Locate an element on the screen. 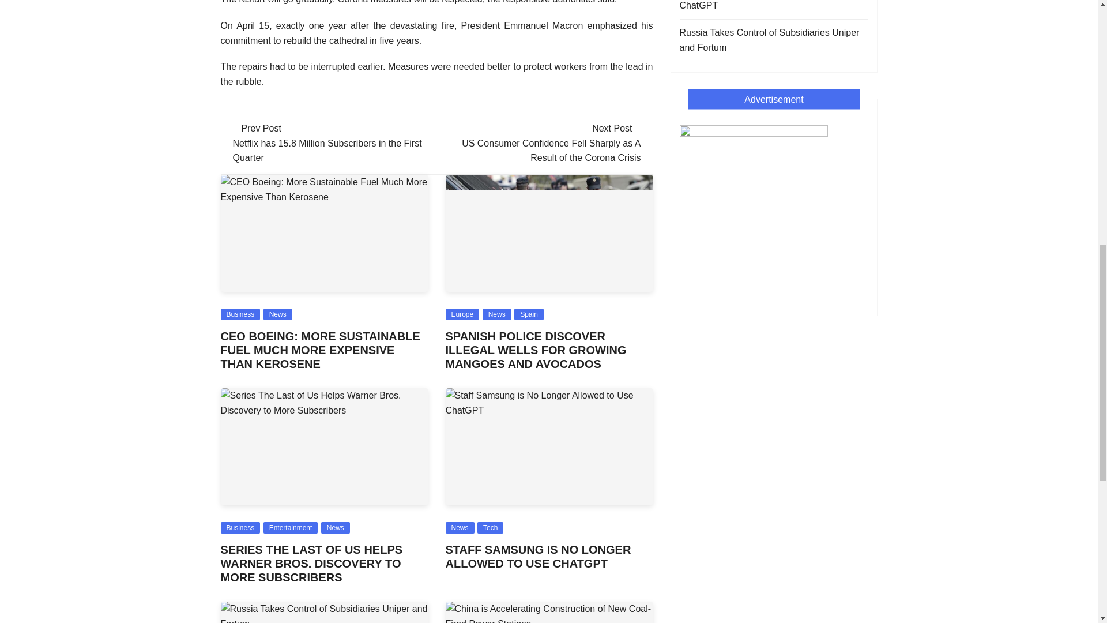  Netflix has 15.8 Million Subscribers in the First Quarter is located at coordinates (327, 150).